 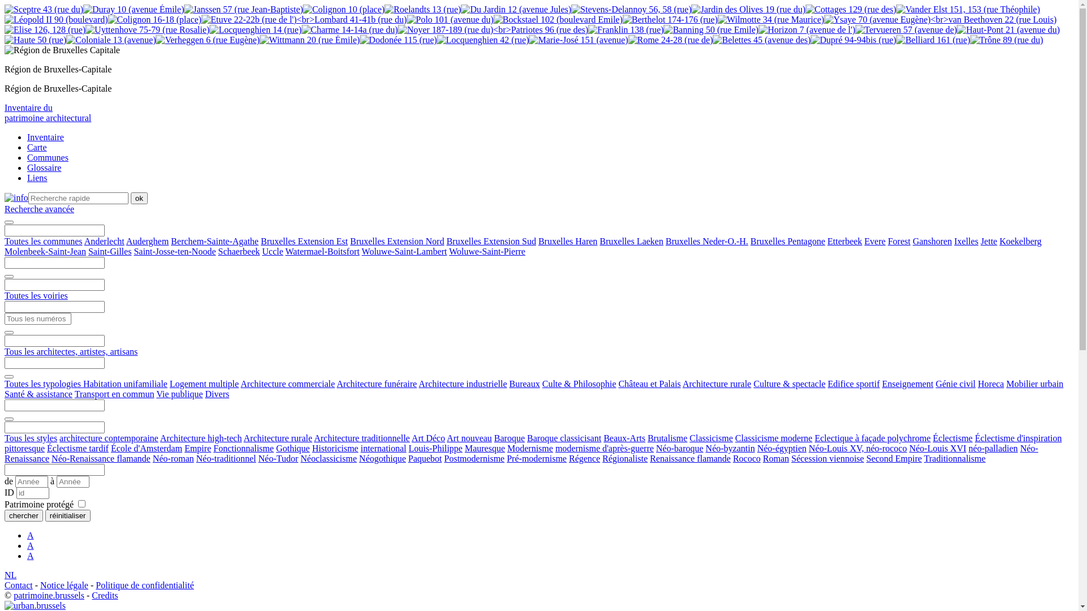 I want to click on Vie publique, so click(x=179, y=394).